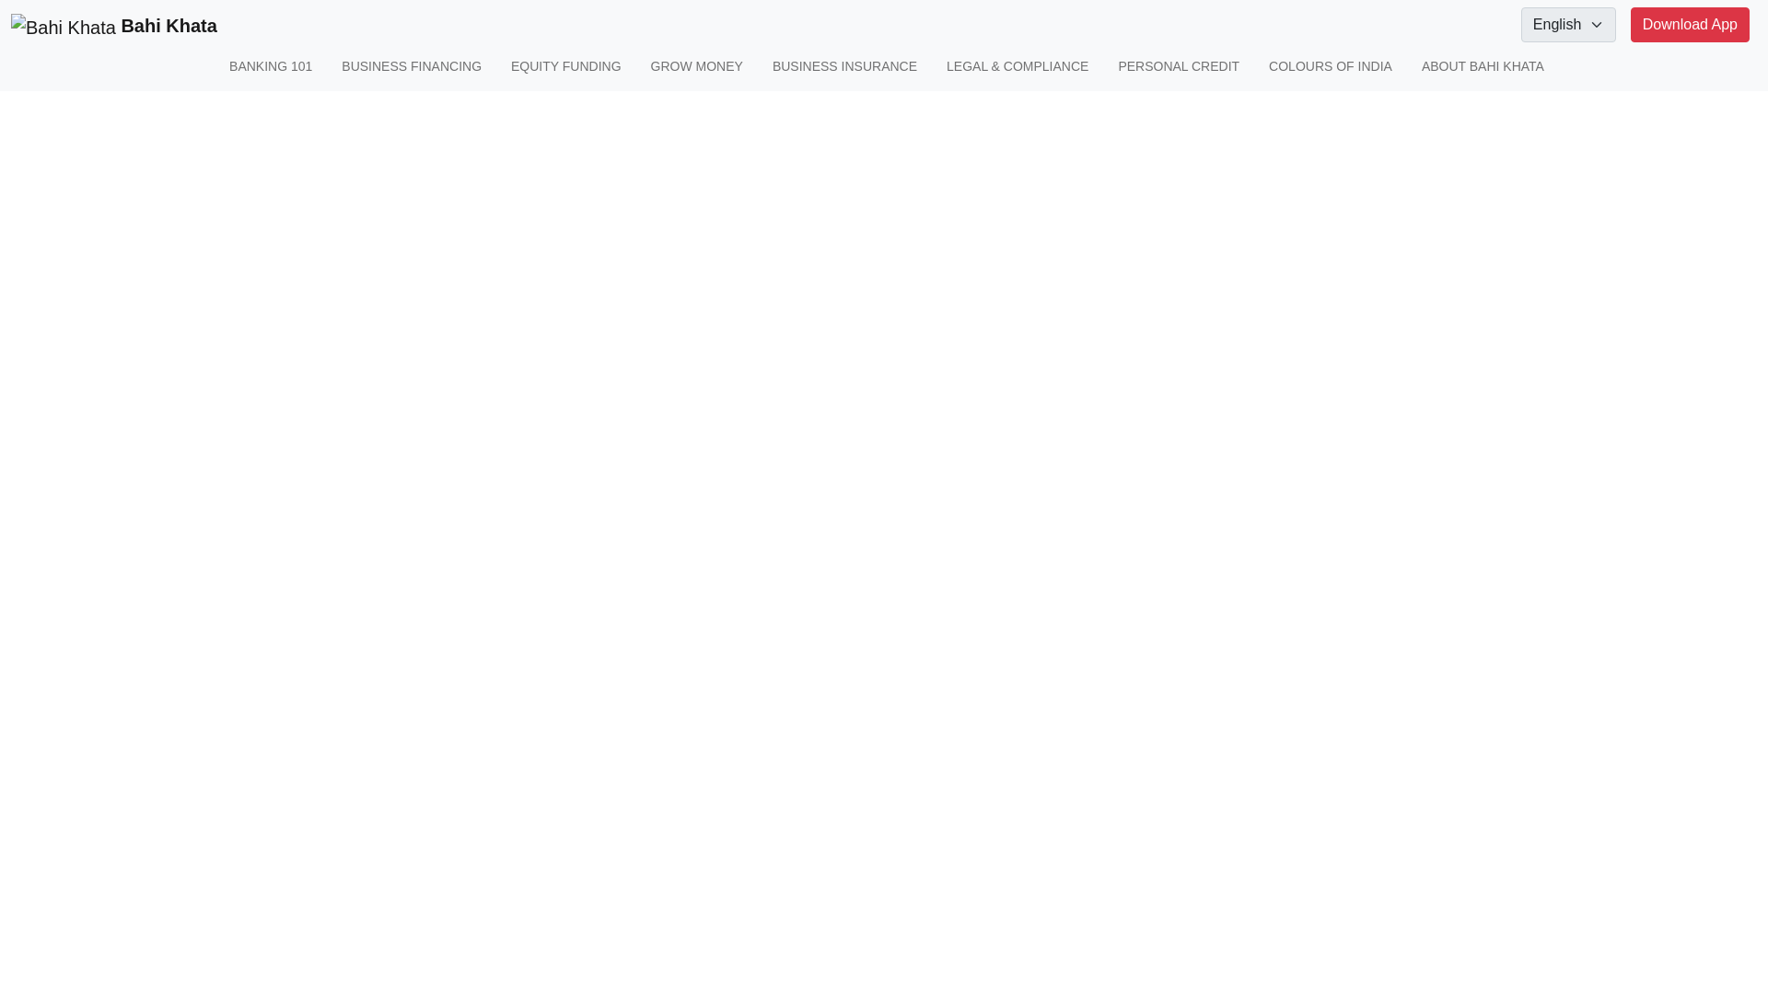 This screenshot has width=1768, height=994. What do you see at coordinates (845, 66) in the screenshot?
I see `BUSINESS INSURANCE` at bounding box center [845, 66].